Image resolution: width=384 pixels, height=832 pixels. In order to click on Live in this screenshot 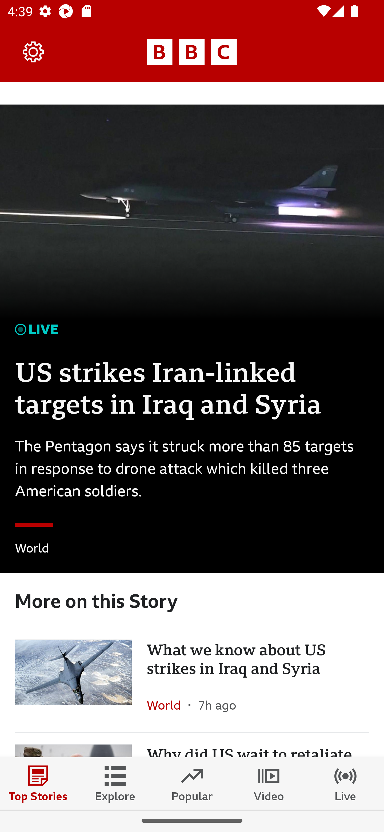, I will do `click(346, 783)`.